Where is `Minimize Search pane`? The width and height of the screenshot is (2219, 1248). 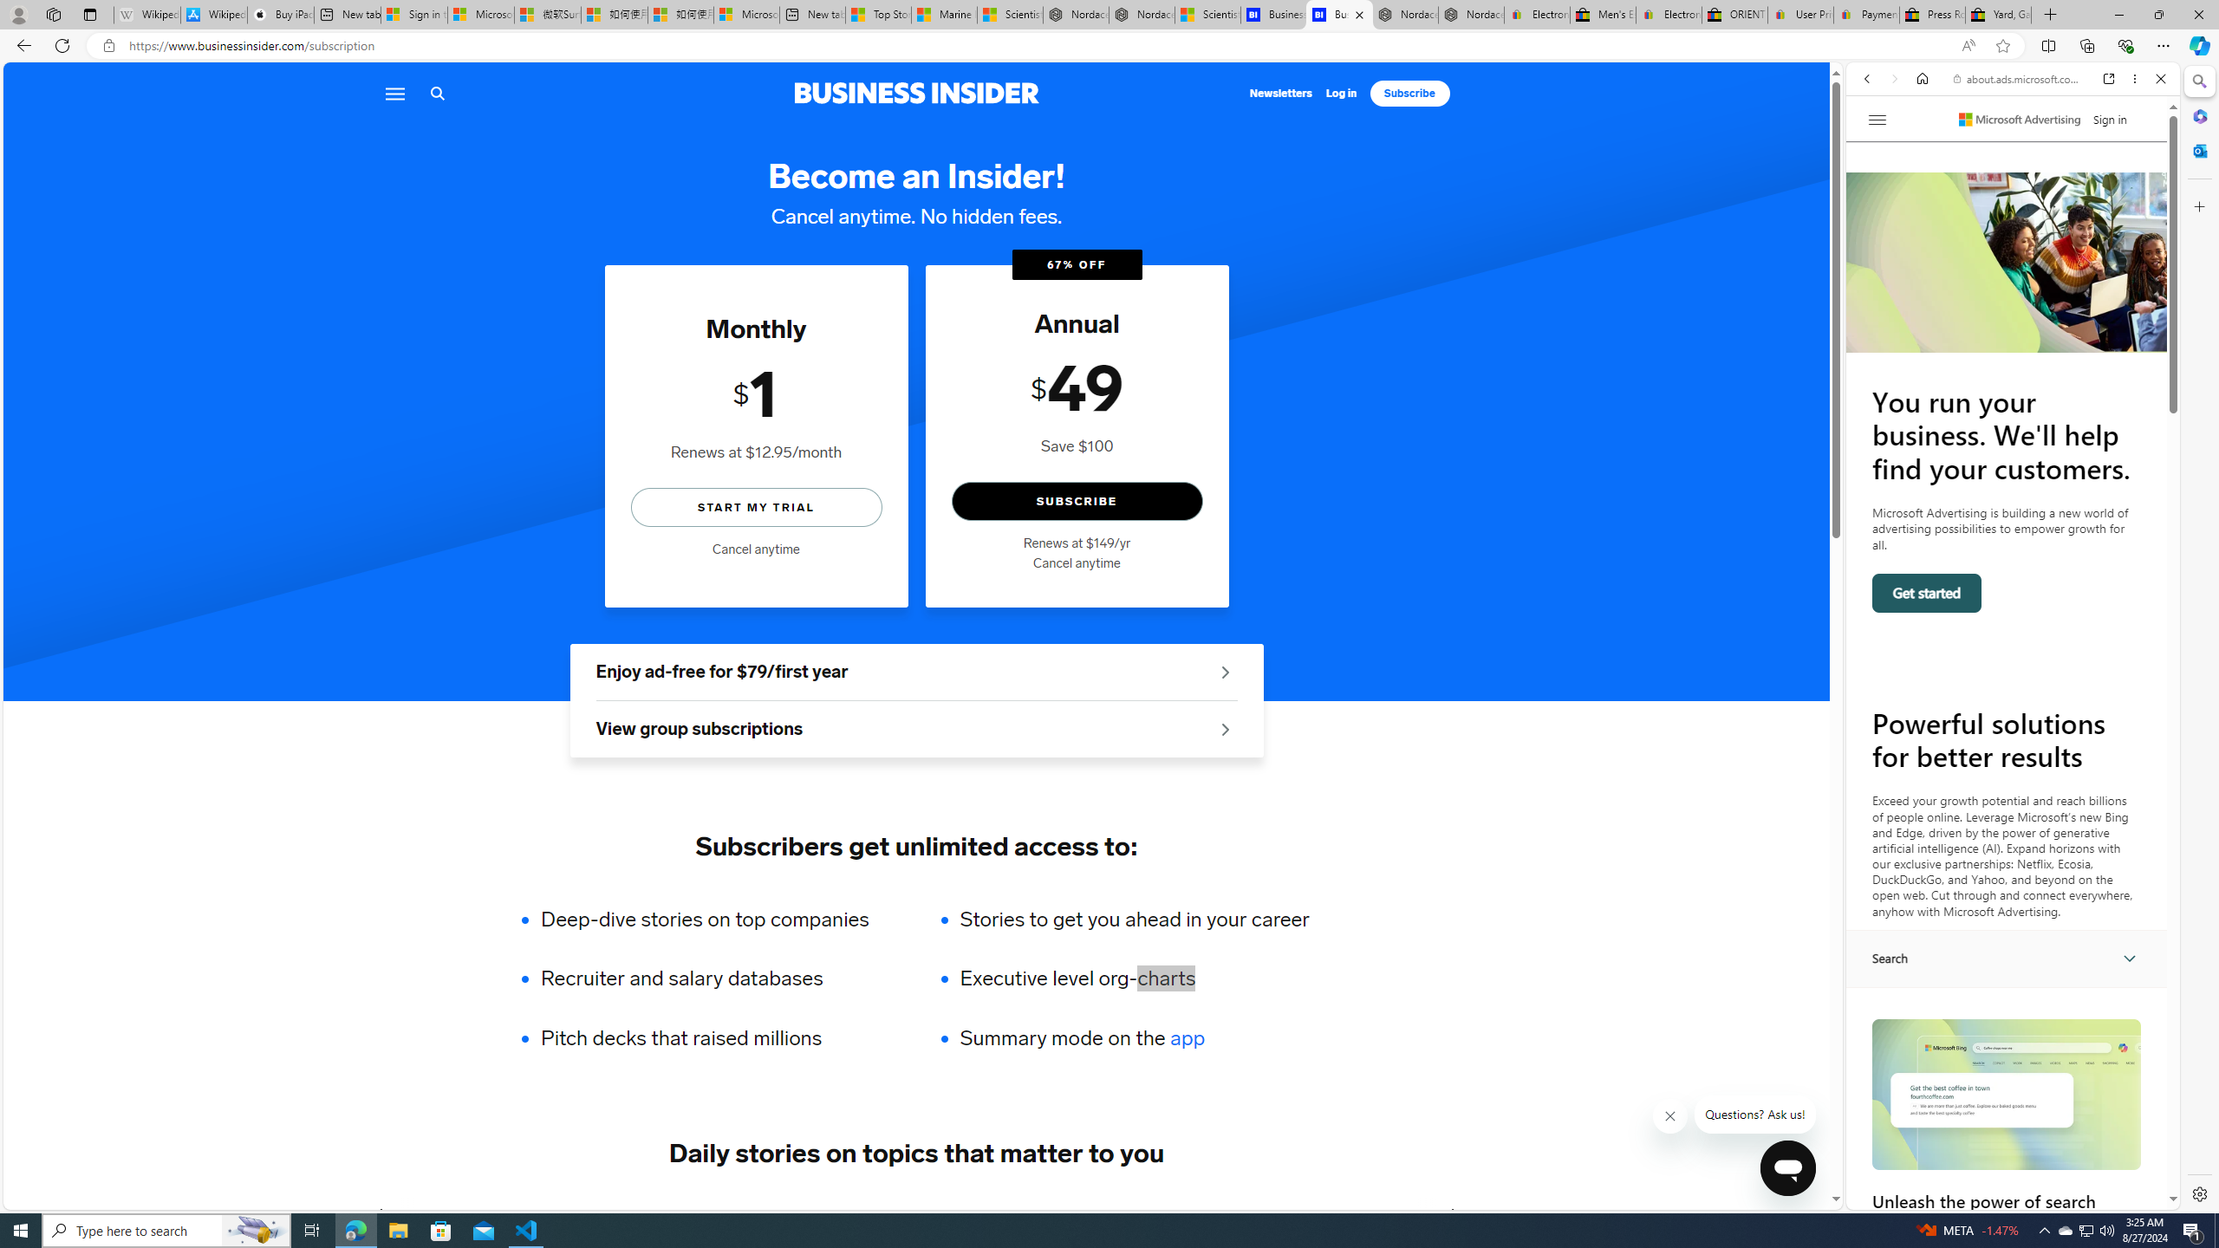
Minimize Search pane is located at coordinates (2198, 81).